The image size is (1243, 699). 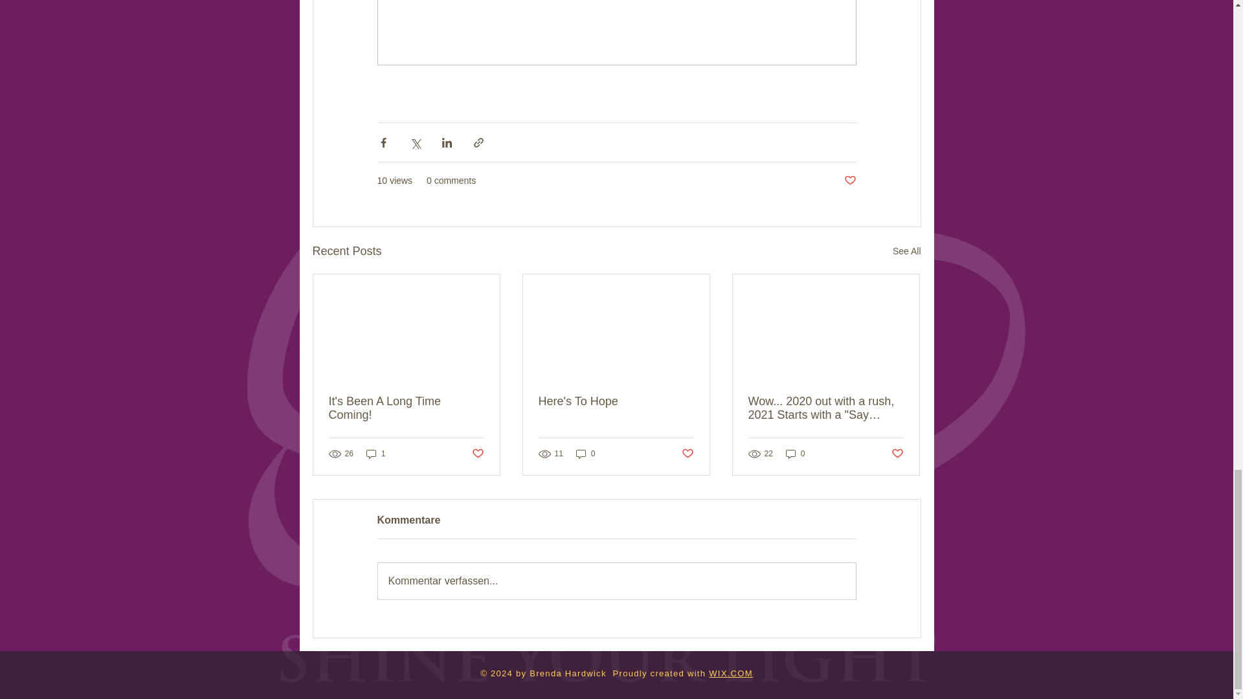 I want to click on See All, so click(x=906, y=251).